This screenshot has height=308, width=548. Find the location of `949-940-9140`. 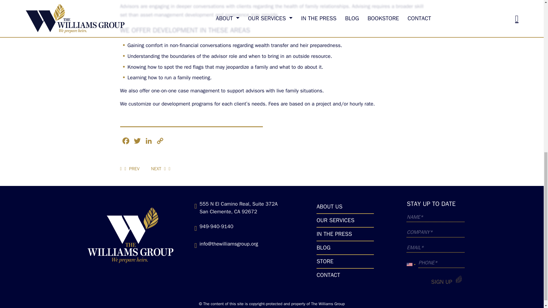

949-940-9140 is located at coordinates (216, 226).